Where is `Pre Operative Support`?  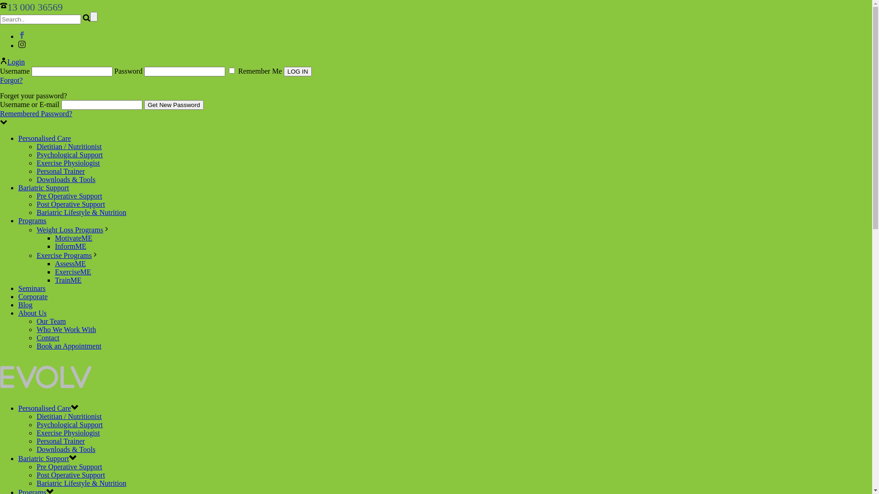 Pre Operative Support is located at coordinates (70, 196).